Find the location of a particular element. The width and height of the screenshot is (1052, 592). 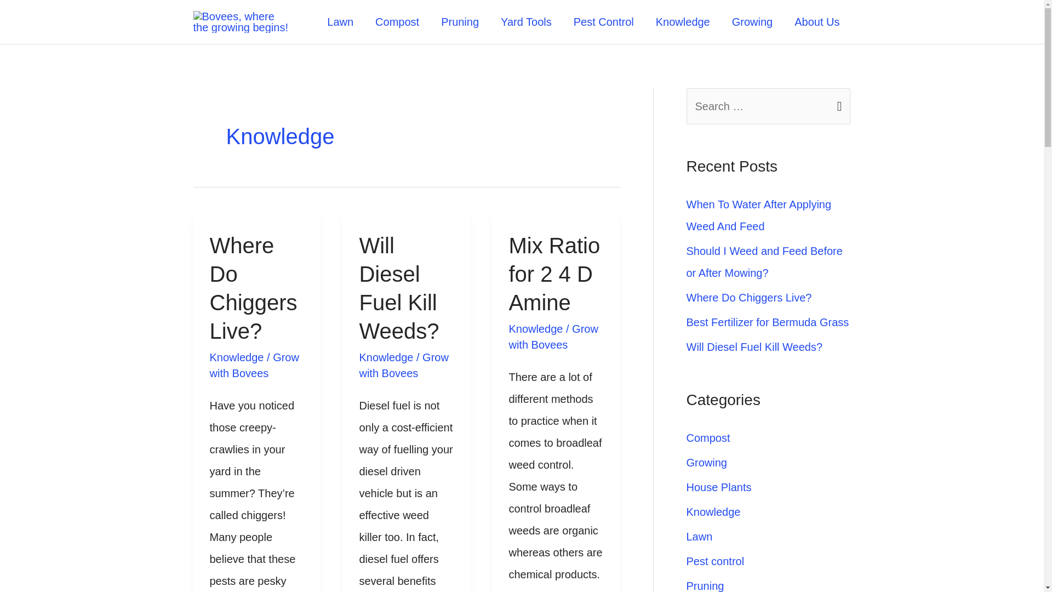

Pest Control is located at coordinates (604, 22).